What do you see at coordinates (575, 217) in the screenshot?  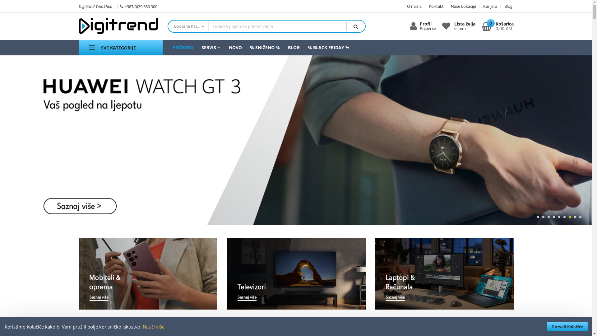 I see `8` at bounding box center [575, 217].